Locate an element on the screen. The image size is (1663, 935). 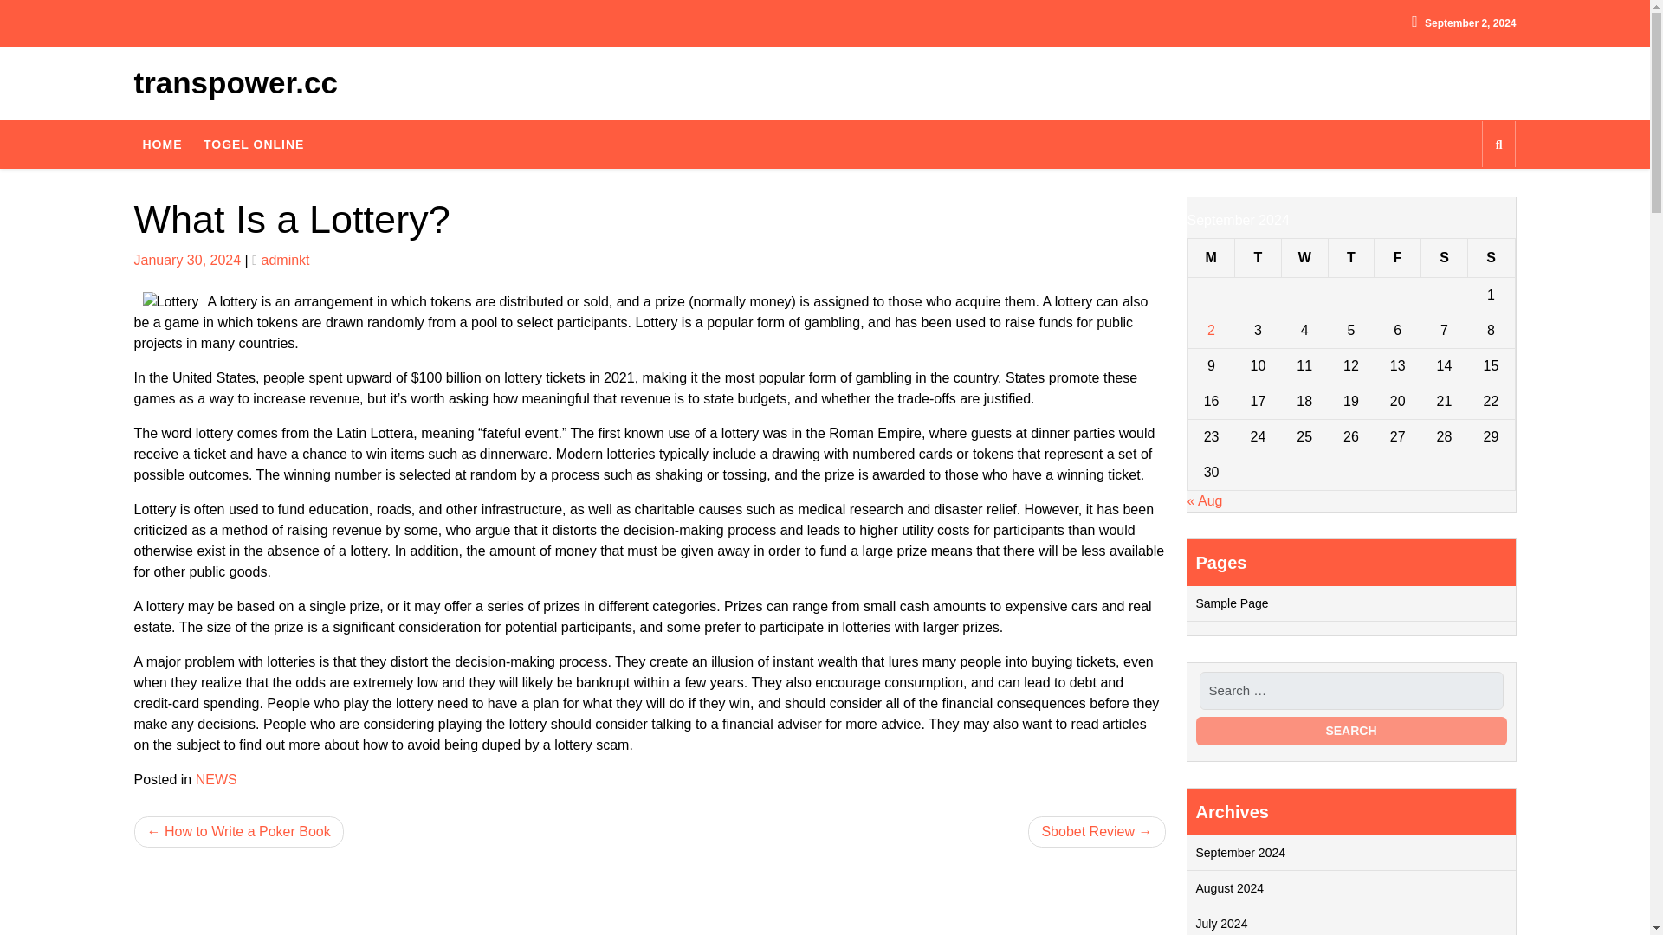
Search is located at coordinates (1351, 731).